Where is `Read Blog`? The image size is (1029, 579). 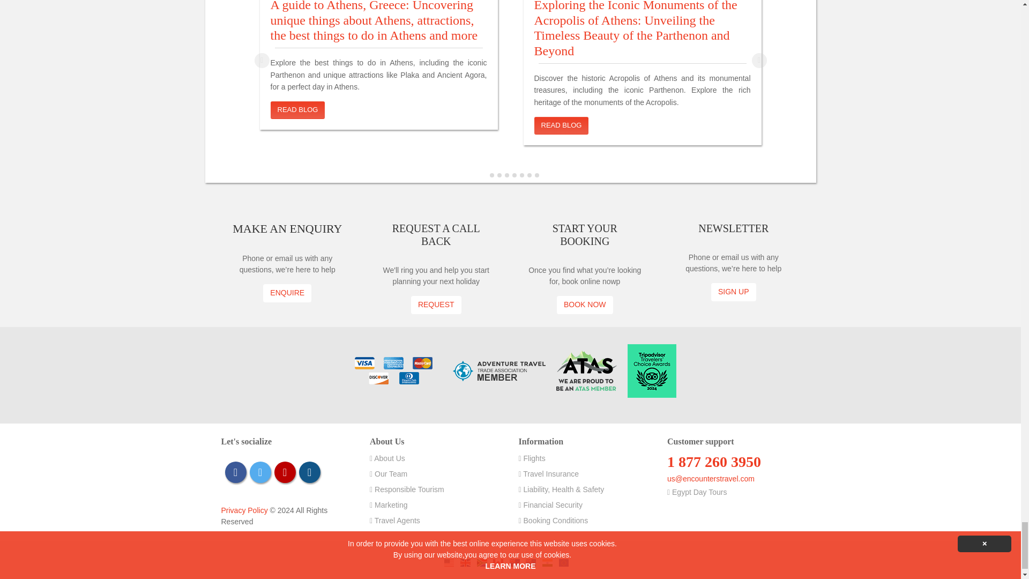 Read Blog is located at coordinates (297, 110).